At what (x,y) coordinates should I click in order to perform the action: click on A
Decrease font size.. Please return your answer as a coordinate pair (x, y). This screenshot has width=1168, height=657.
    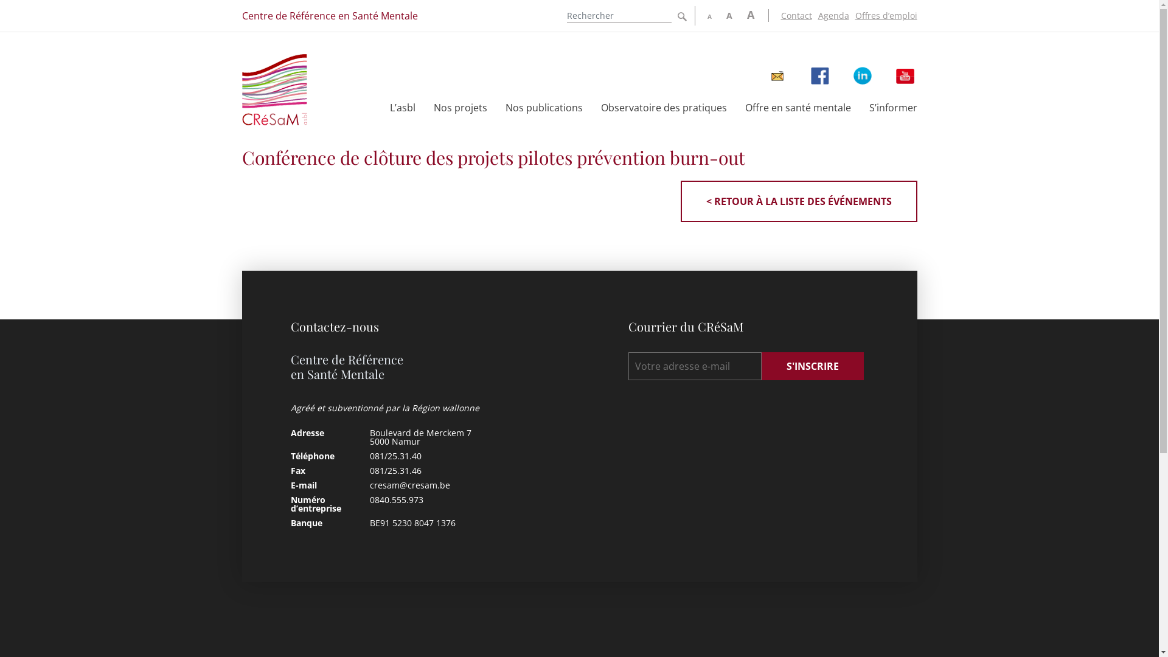
    Looking at the image, I should click on (709, 17).